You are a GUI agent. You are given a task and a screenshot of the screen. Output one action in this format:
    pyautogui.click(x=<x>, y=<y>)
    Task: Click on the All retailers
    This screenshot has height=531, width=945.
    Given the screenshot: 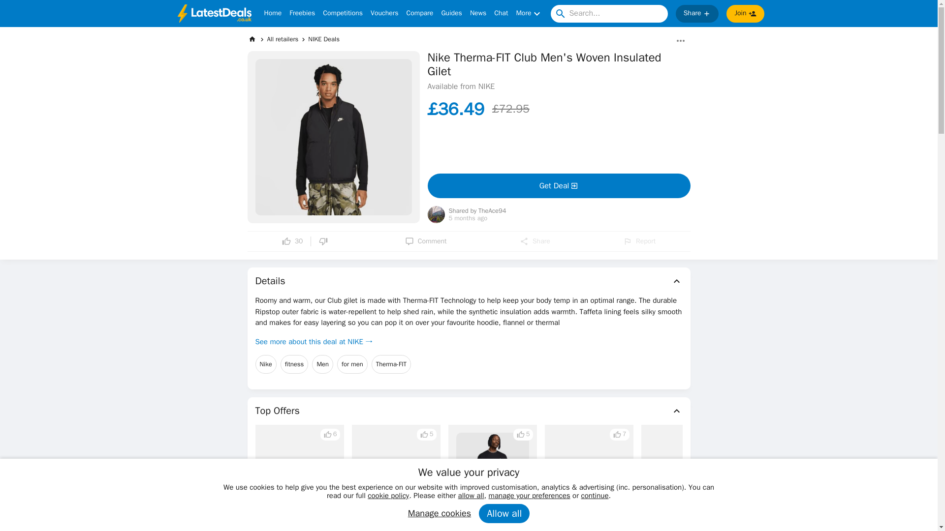 What is the action you would take?
    pyautogui.click(x=283, y=39)
    